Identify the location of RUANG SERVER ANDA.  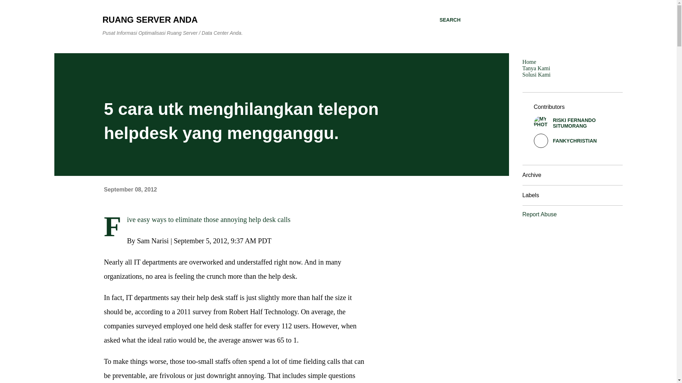
(150, 20).